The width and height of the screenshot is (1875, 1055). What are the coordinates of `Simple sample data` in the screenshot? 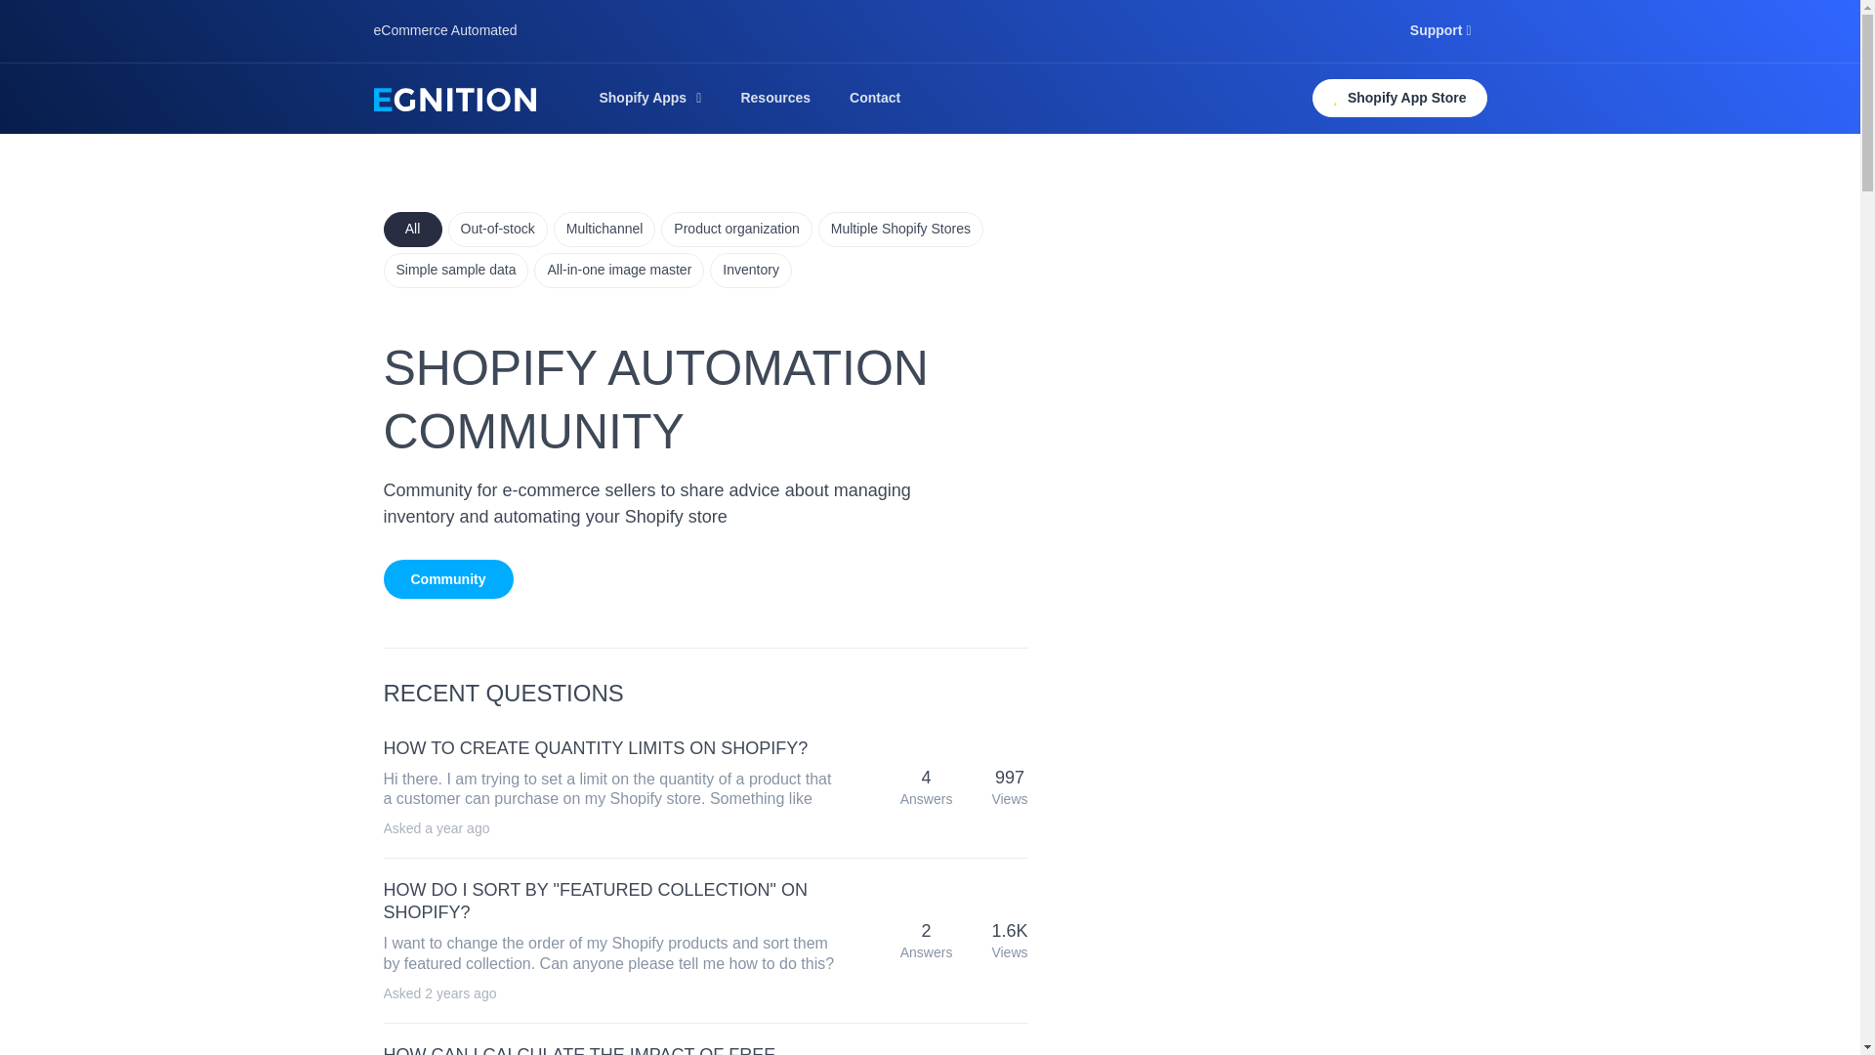 It's located at (455, 270).